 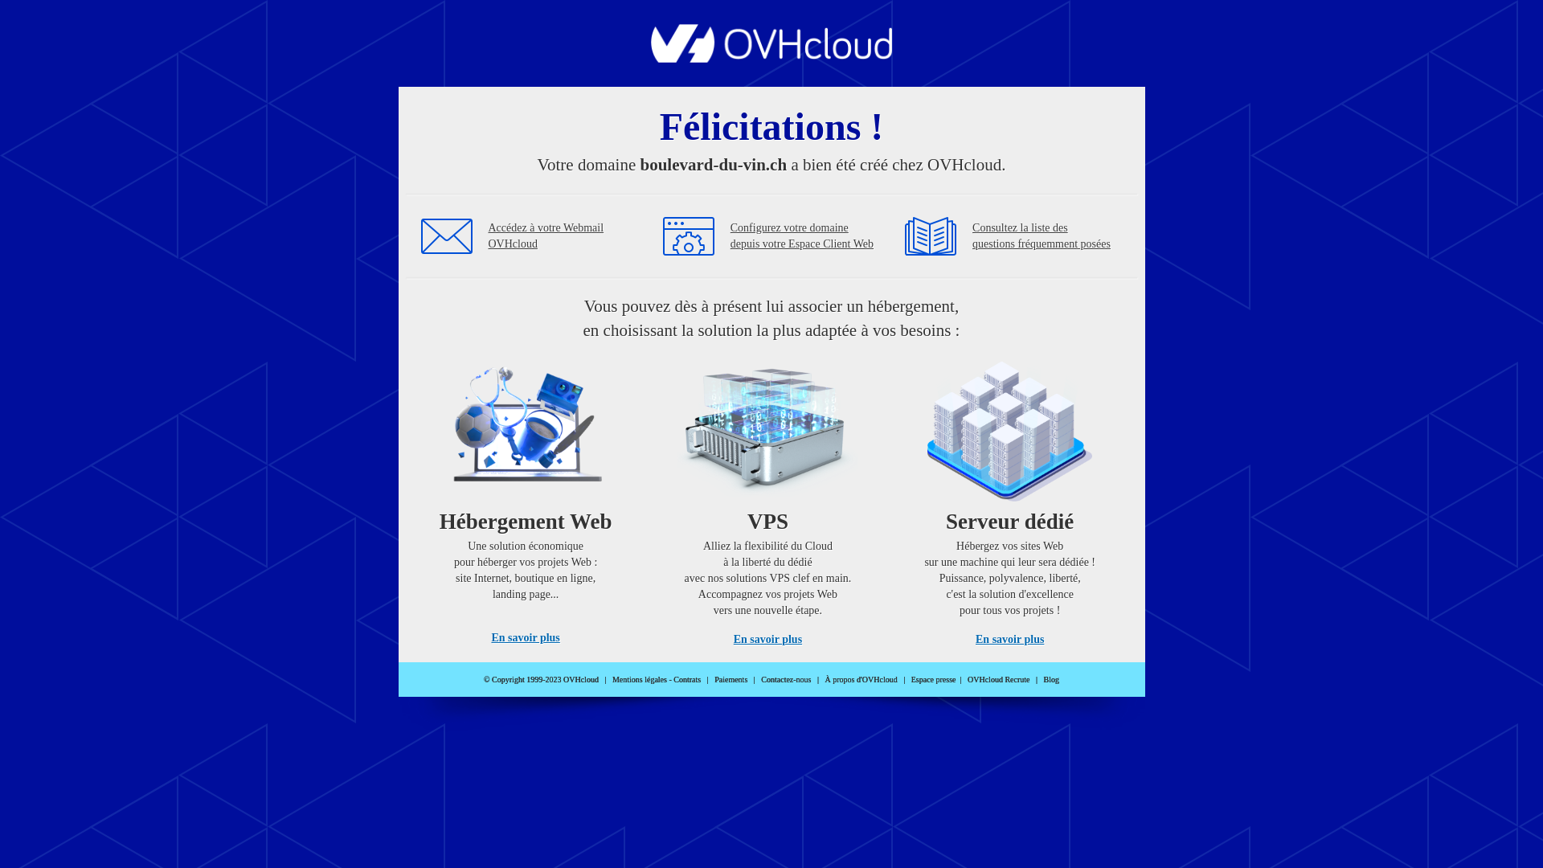 I want to click on En savoir plus, so click(x=526, y=638).